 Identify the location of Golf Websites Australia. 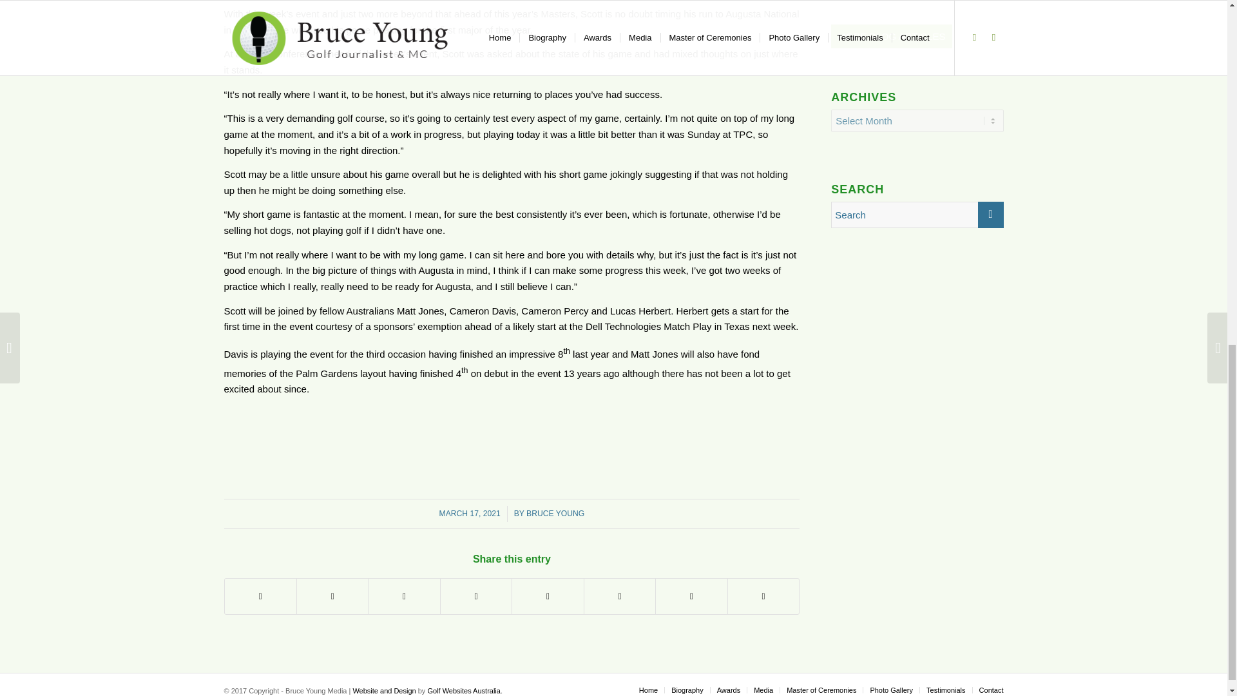
(464, 690).